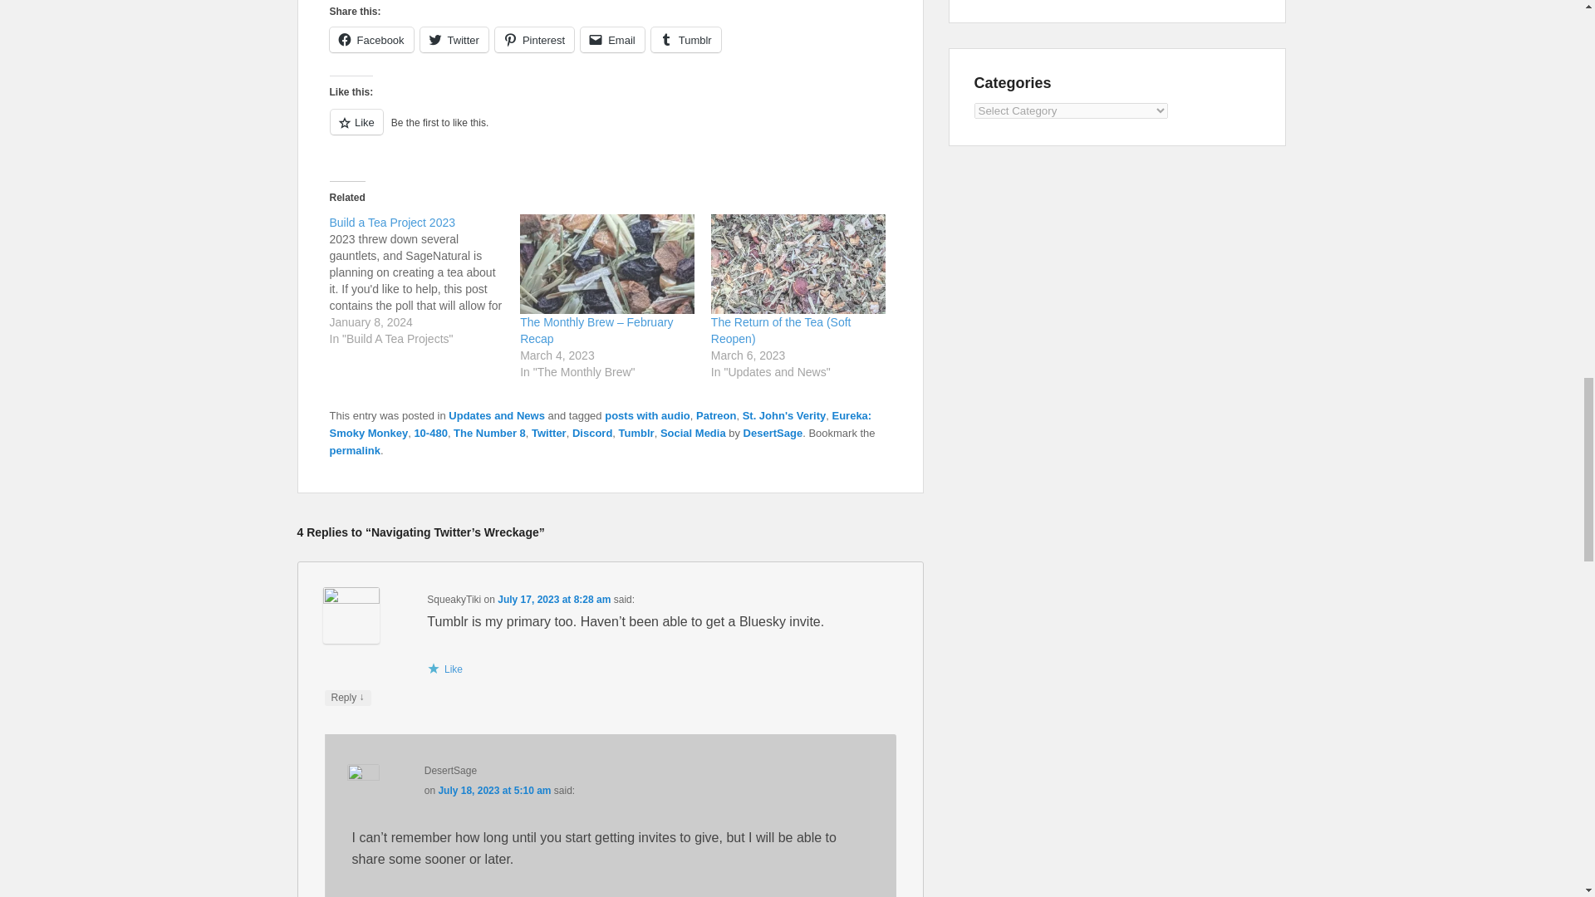 This screenshot has height=897, width=1595. I want to click on Pinterest, so click(534, 40).